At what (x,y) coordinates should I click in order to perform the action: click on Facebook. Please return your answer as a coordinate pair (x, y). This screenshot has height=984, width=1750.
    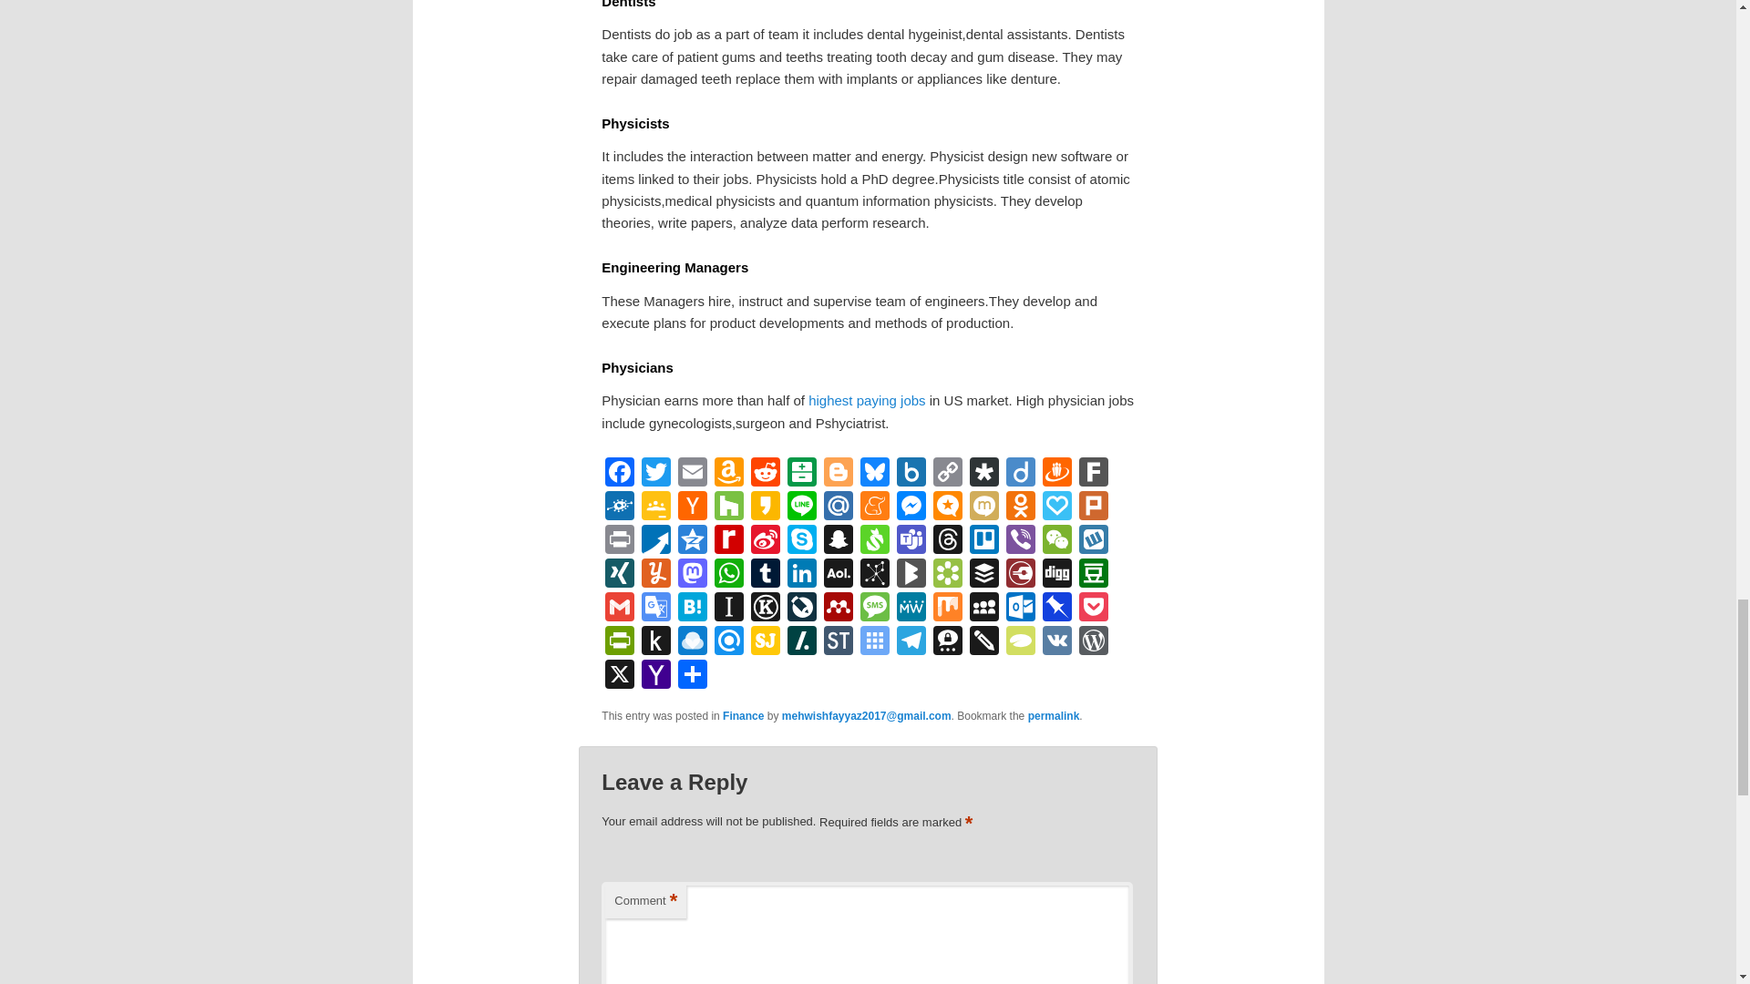
    Looking at the image, I should click on (620, 474).